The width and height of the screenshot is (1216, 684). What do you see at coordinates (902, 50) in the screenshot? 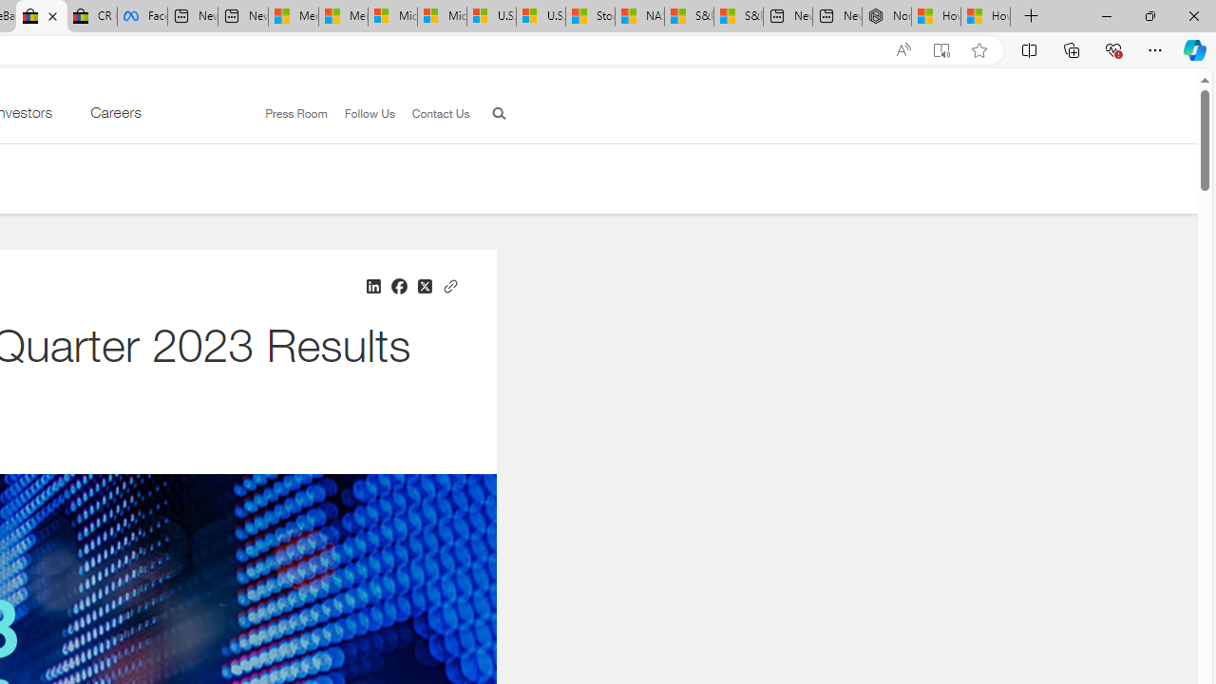
I see `Read aloud this page (Ctrl+Shift+U)` at bounding box center [902, 50].